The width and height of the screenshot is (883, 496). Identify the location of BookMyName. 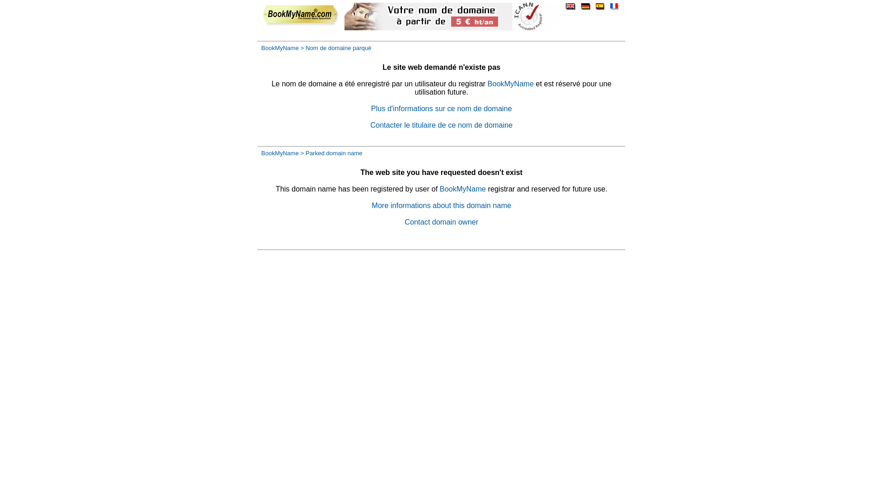
(280, 153).